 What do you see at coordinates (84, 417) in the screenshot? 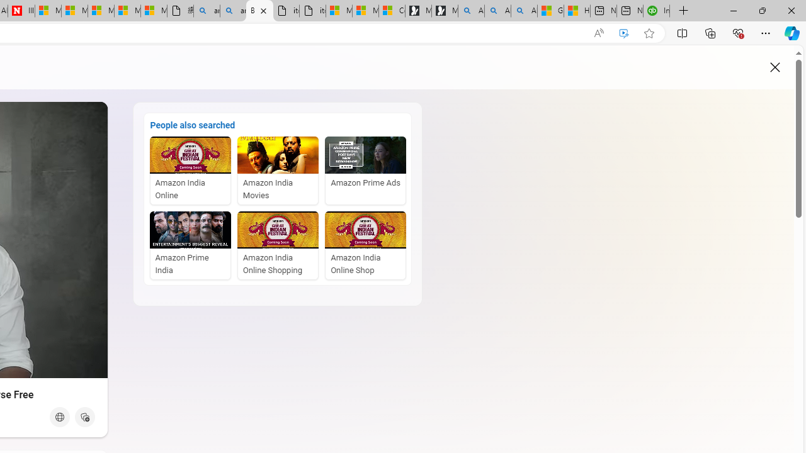
I see `Save Button` at bounding box center [84, 417].